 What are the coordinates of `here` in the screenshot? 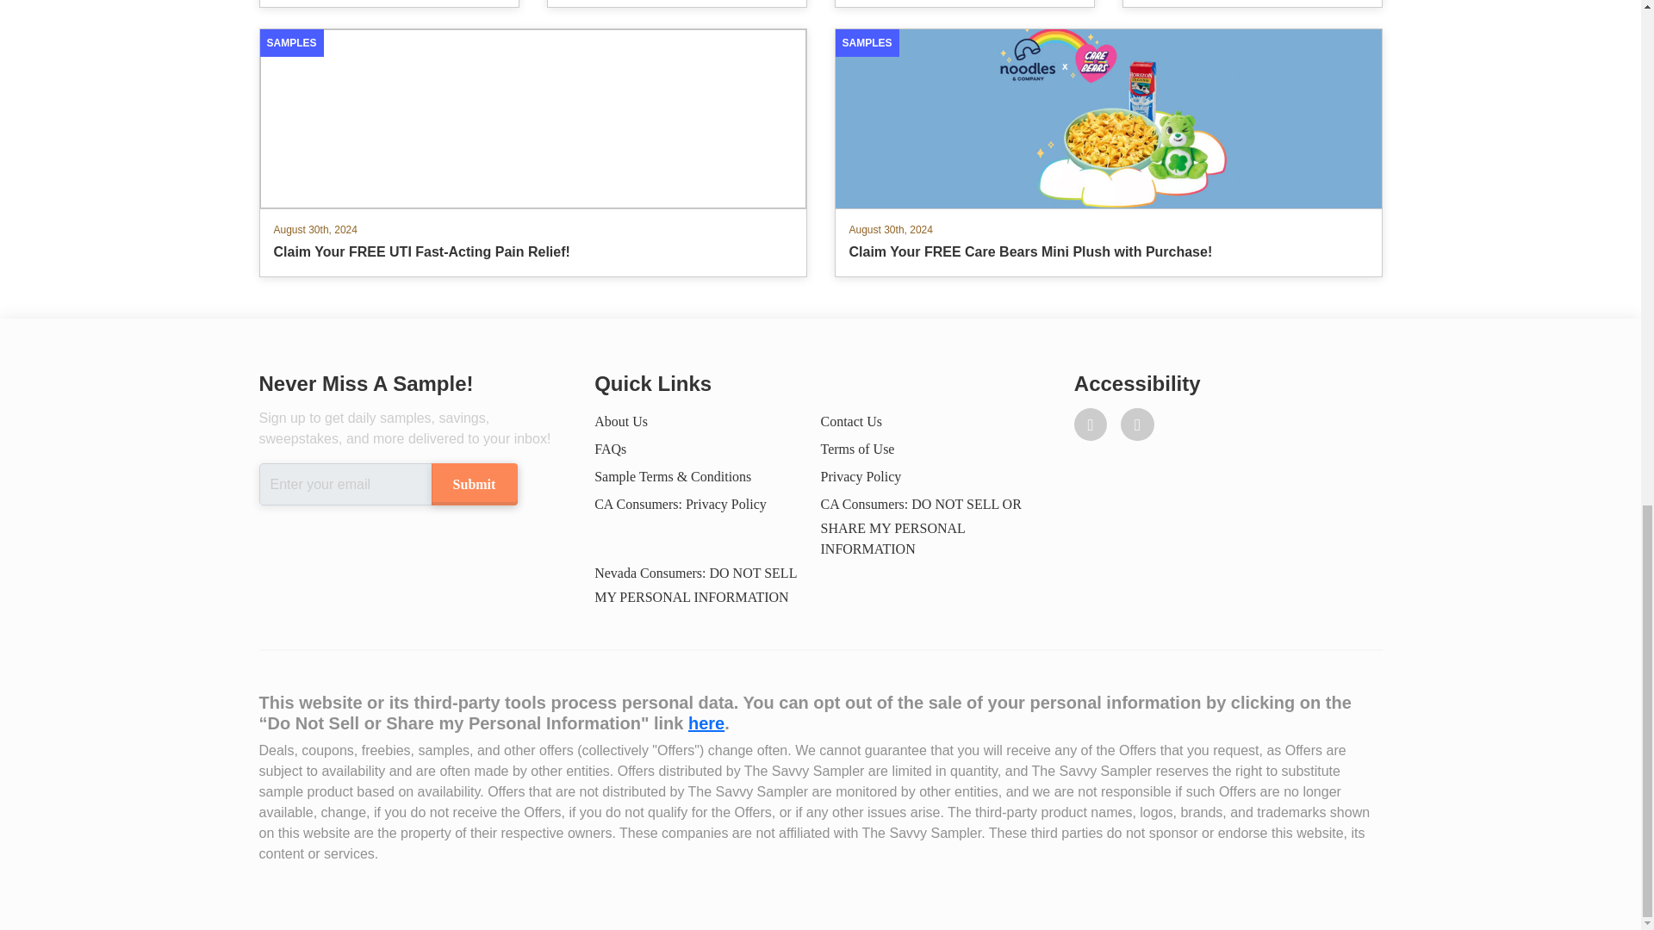 It's located at (706, 723).